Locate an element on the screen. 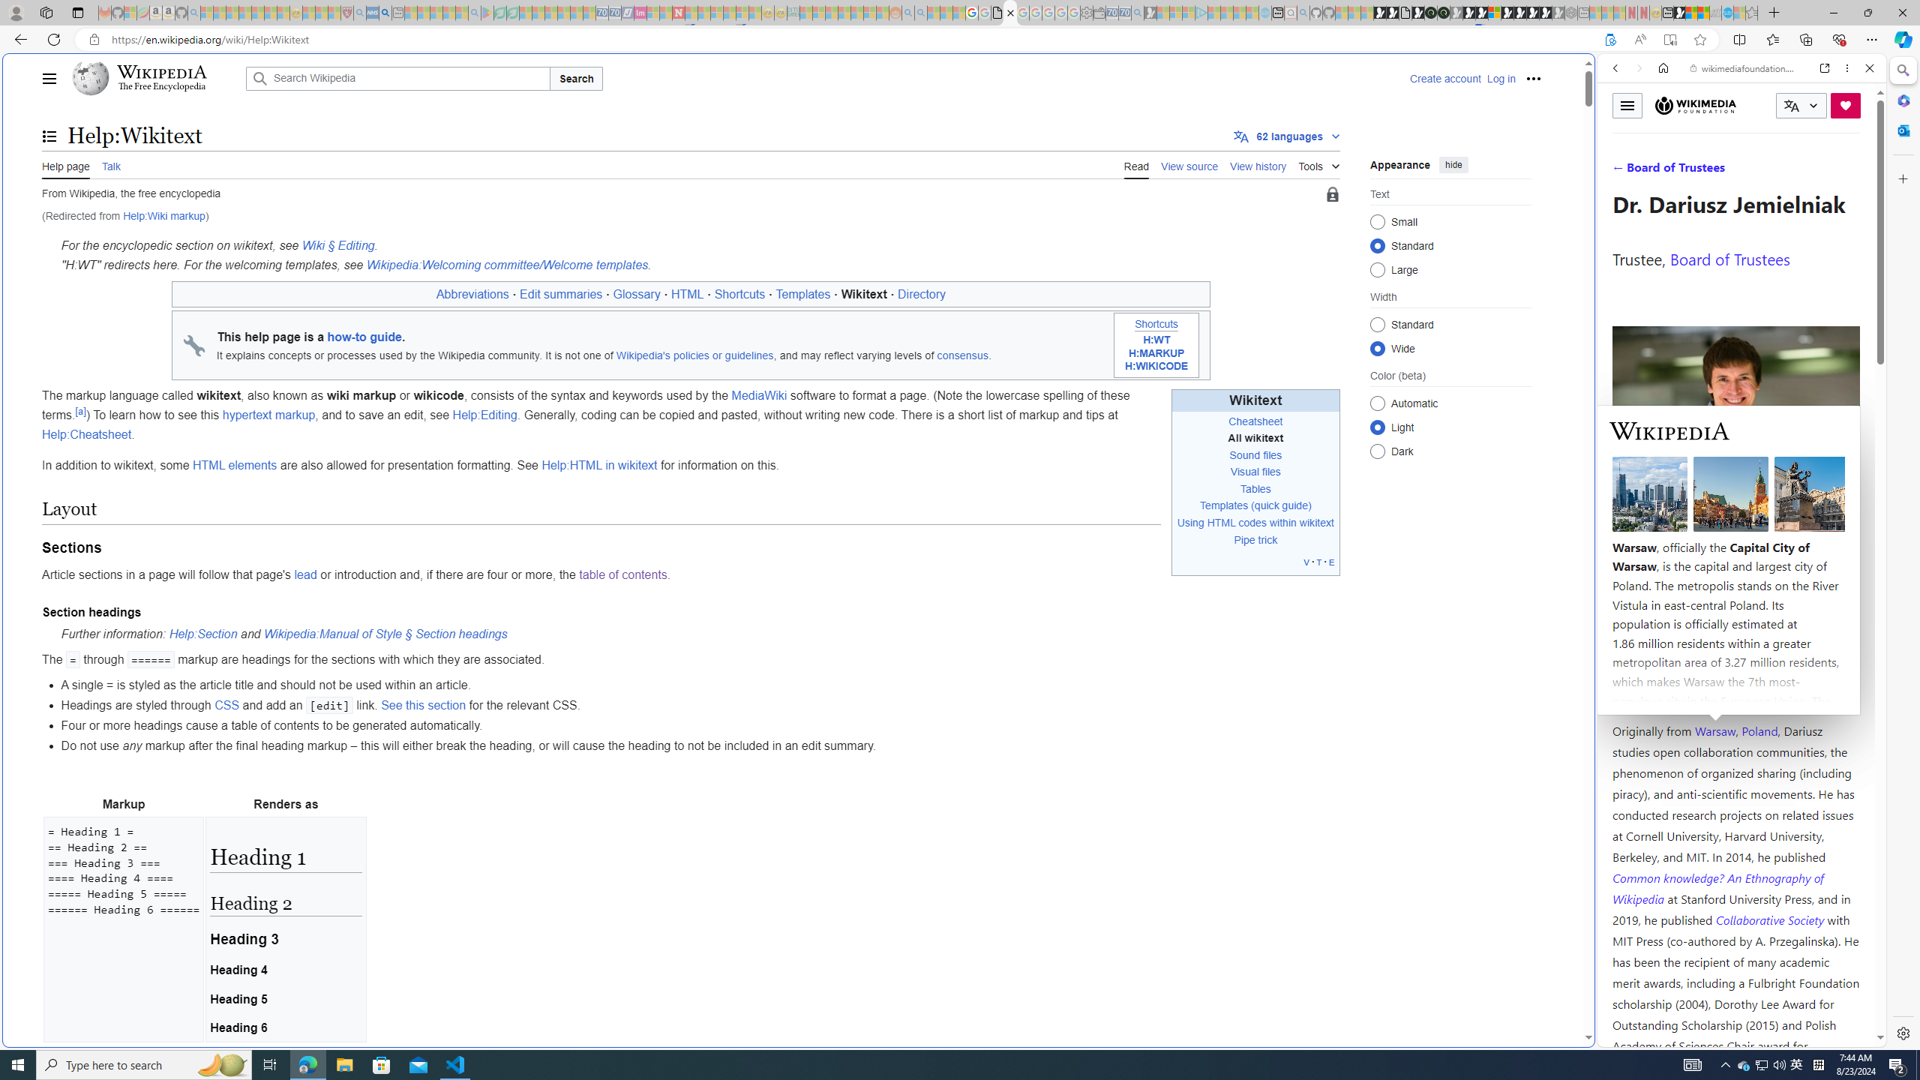 The height and width of the screenshot is (1080, 1920). Help:HTML in wikitext is located at coordinates (600, 466).